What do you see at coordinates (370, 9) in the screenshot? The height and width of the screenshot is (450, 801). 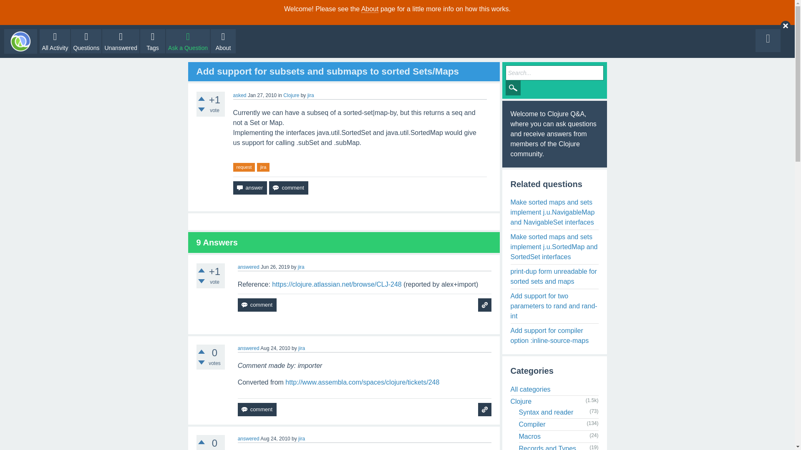 I see `About` at bounding box center [370, 9].